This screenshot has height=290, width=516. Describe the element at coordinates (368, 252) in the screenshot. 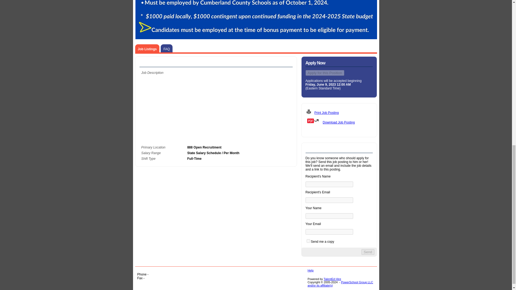

I see `Send` at that location.